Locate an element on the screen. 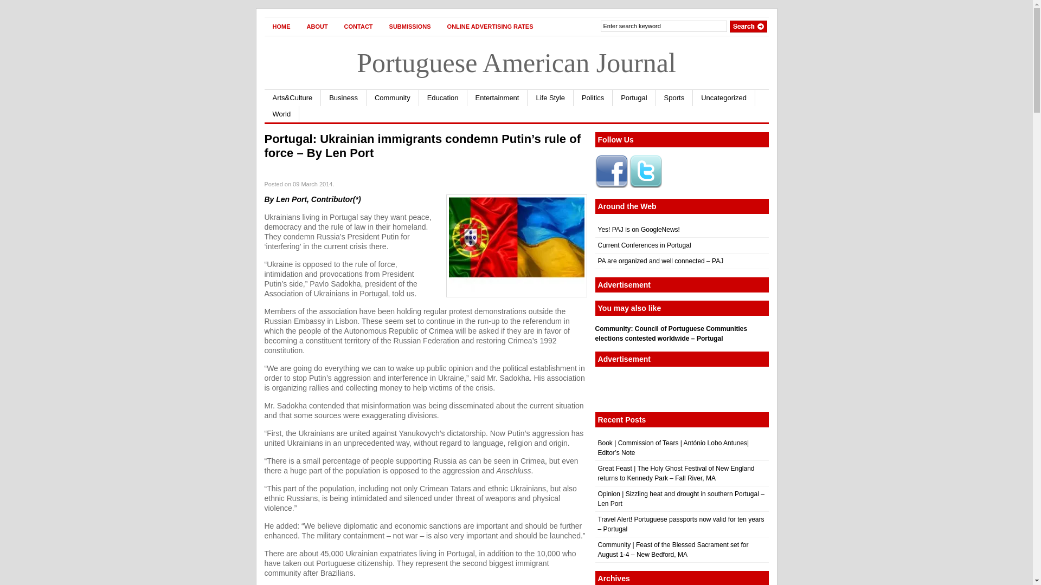 The width and height of the screenshot is (1041, 585). Portuguese American Journal is located at coordinates (516, 62).